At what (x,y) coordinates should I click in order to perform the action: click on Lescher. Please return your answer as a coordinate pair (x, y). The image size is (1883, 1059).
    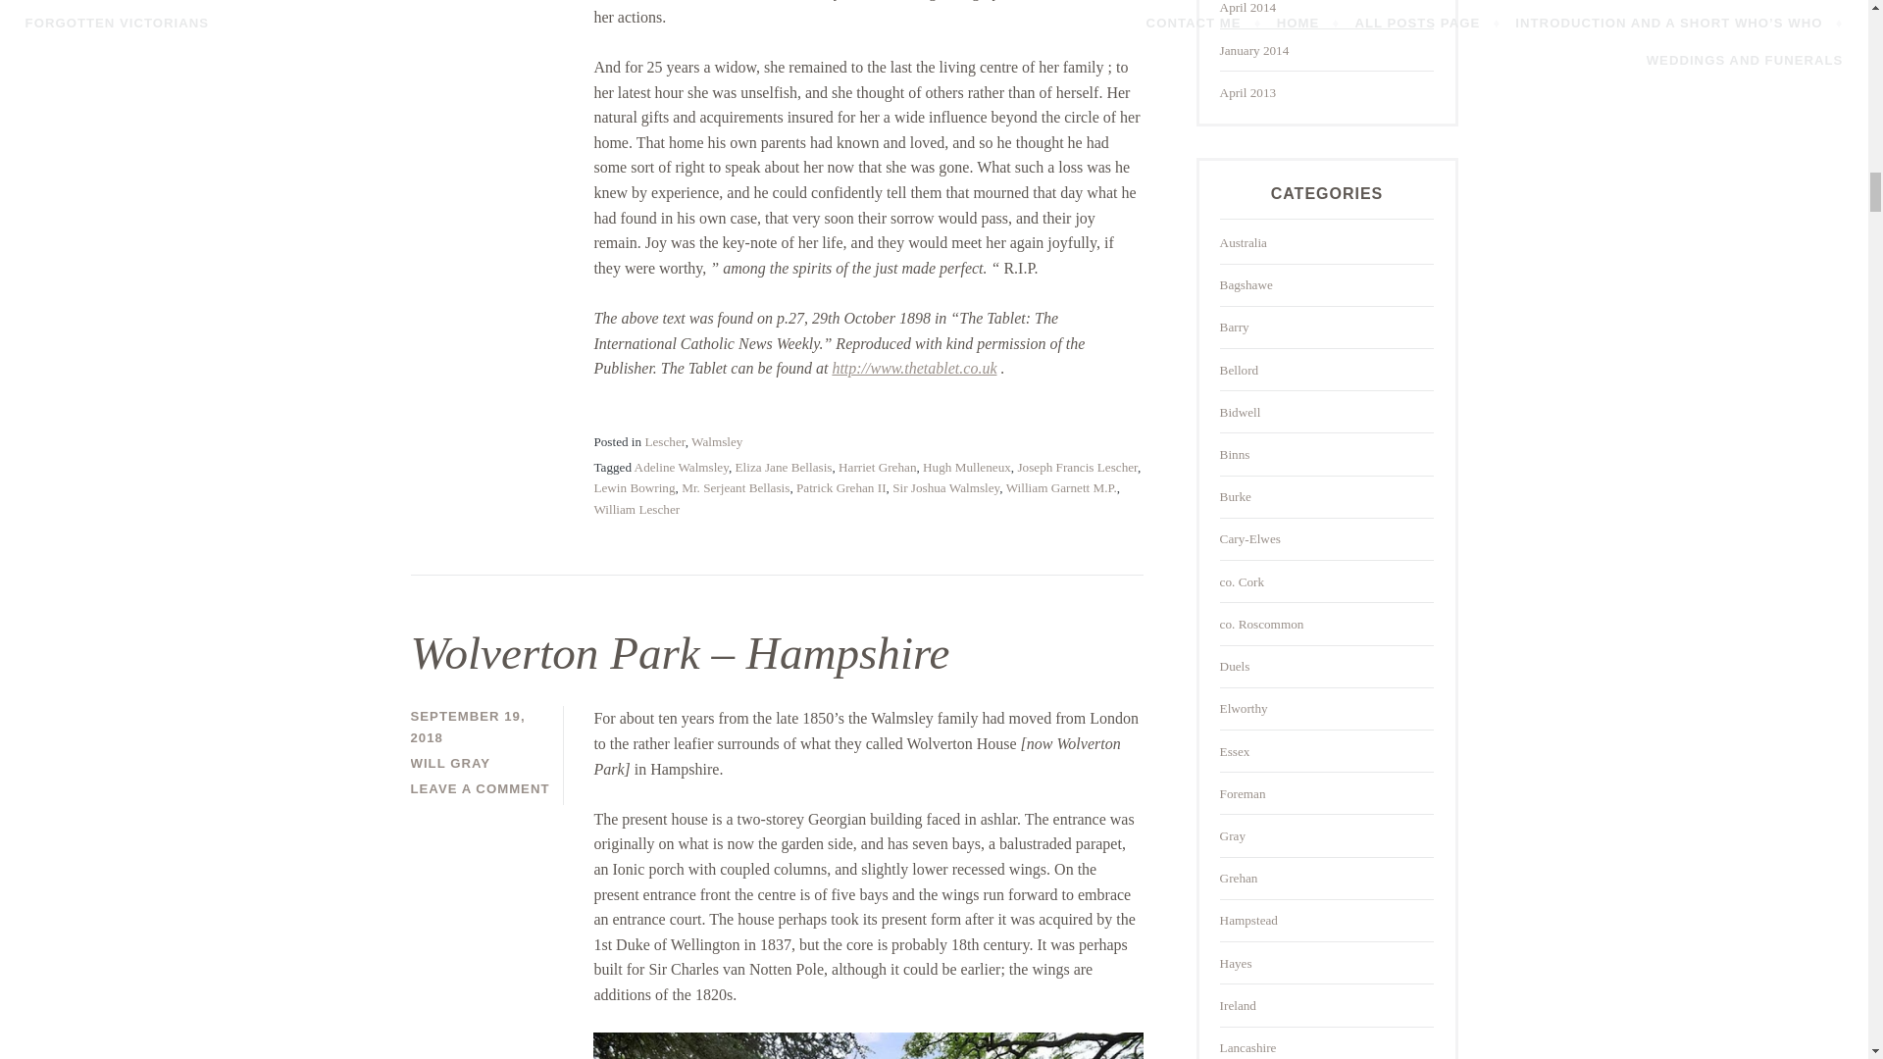
    Looking at the image, I should click on (664, 441).